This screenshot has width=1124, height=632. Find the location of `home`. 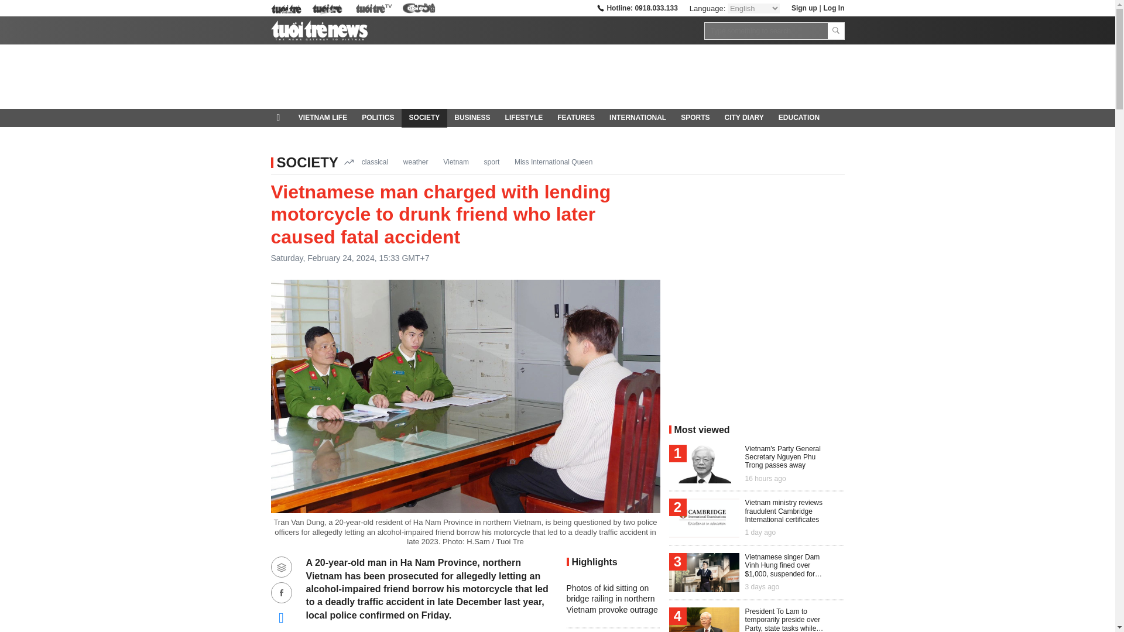

home is located at coordinates (281, 118).